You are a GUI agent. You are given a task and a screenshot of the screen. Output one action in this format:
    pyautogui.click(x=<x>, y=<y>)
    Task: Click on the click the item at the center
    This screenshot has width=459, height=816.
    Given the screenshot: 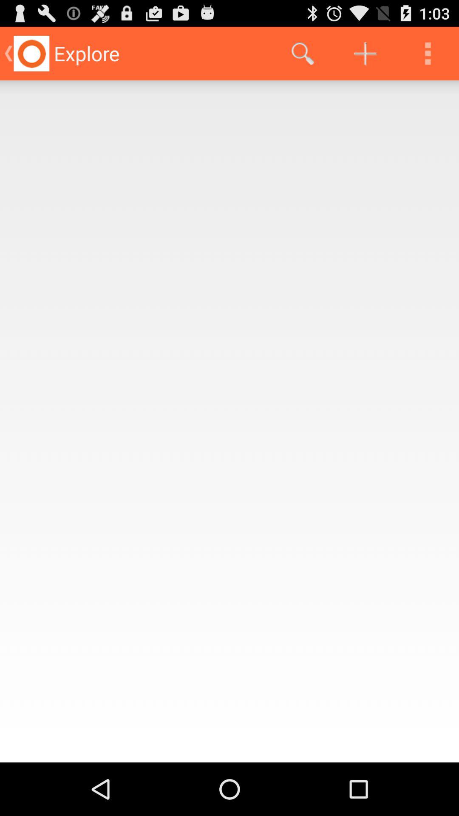 What is the action you would take?
    pyautogui.click(x=229, y=421)
    